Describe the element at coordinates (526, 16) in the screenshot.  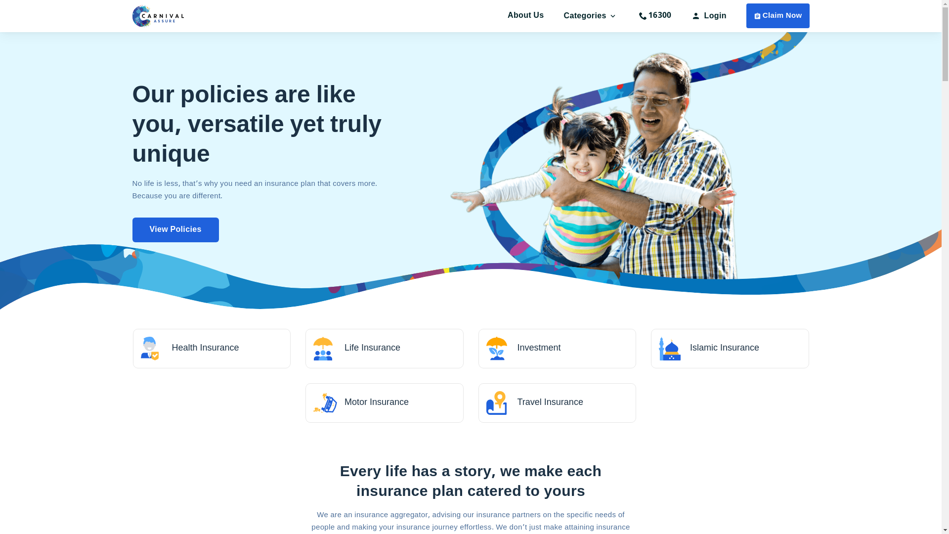
I see `About Us` at that location.